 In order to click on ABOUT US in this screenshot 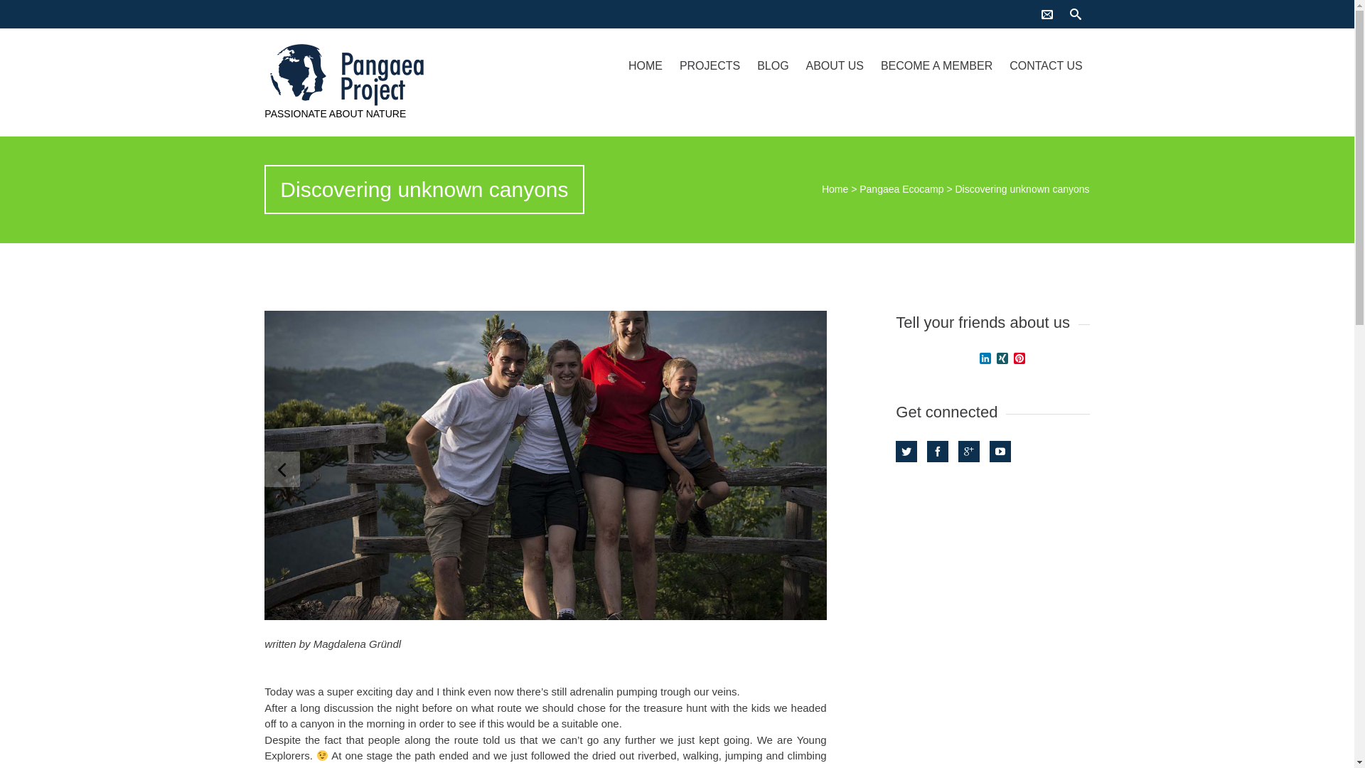, I will do `click(835, 65)`.